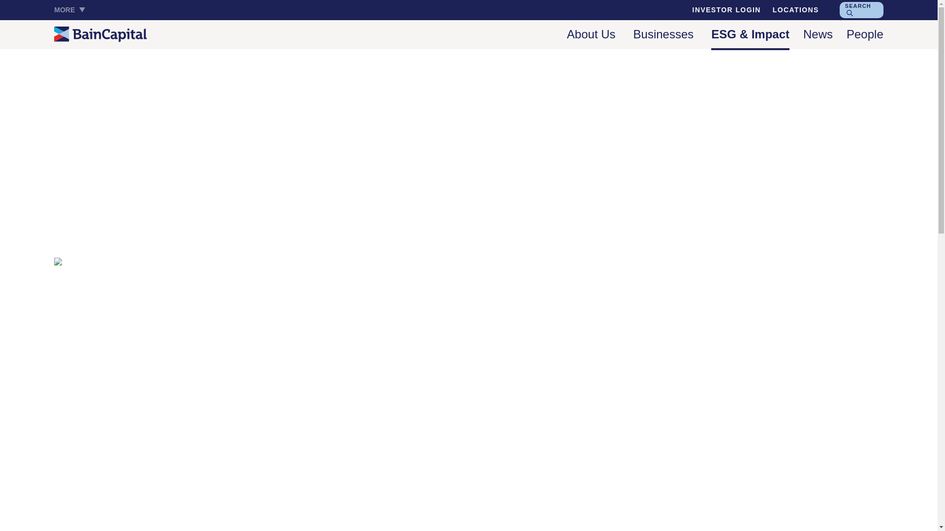 This screenshot has height=531, width=945. What do you see at coordinates (592, 34) in the screenshot?
I see `About Us` at bounding box center [592, 34].